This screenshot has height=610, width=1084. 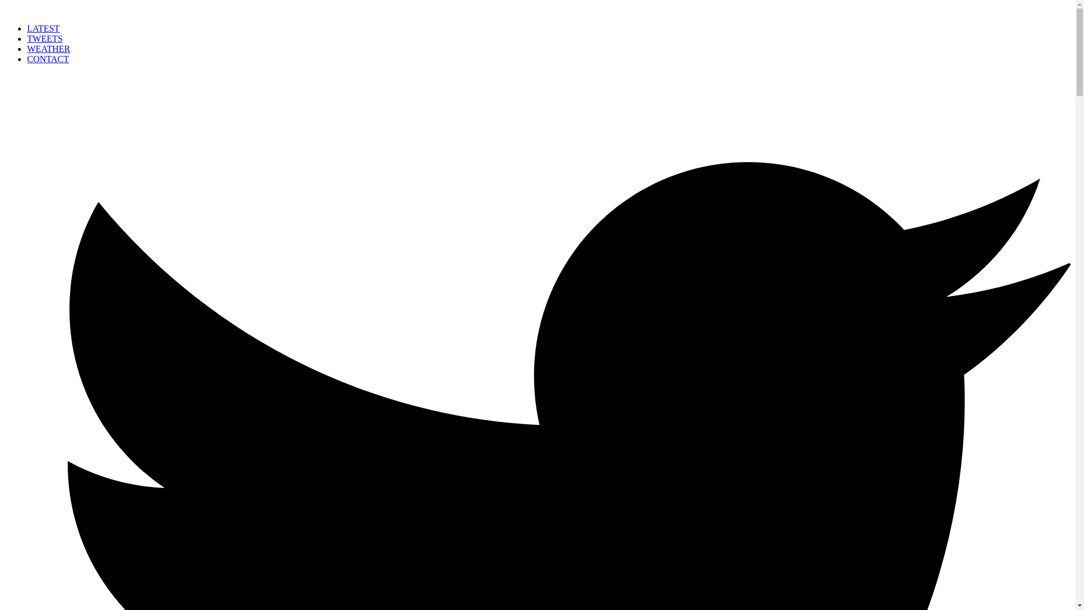 What do you see at coordinates (48, 59) in the screenshot?
I see `CONTACT` at bounding box center [48, 59].